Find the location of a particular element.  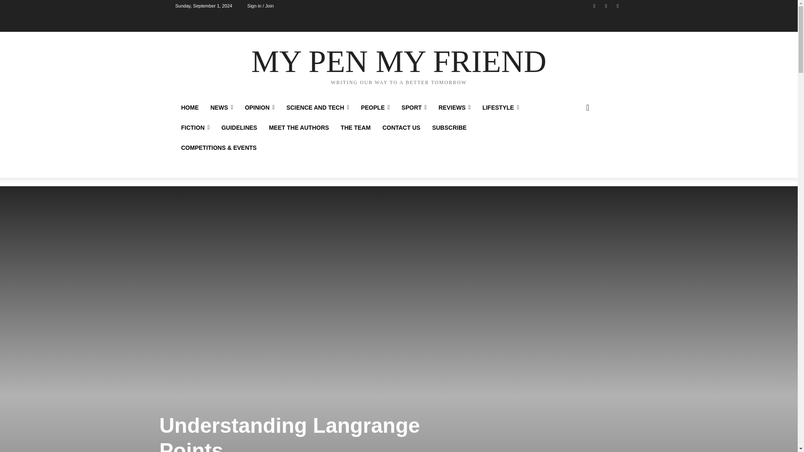

Youtube is located at coordinates (617, 5).